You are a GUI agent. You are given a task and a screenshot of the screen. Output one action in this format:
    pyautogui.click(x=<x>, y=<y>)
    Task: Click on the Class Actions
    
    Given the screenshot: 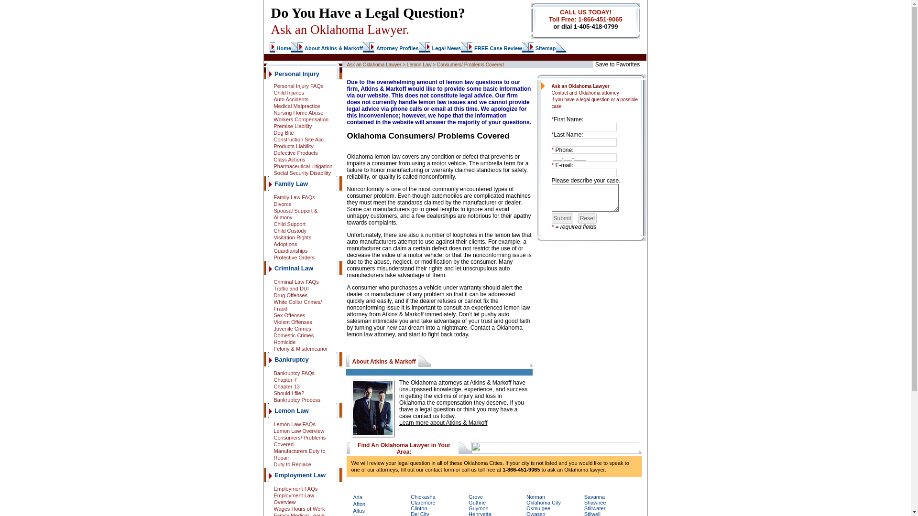 What is the action you would take?
    pyautogui.click(x=290, y=160)
    